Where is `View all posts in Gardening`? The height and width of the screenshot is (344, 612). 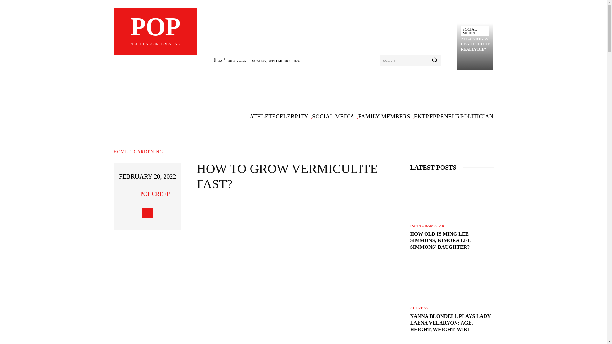
View all posts in Gardening is located at coordinates (155, 31).